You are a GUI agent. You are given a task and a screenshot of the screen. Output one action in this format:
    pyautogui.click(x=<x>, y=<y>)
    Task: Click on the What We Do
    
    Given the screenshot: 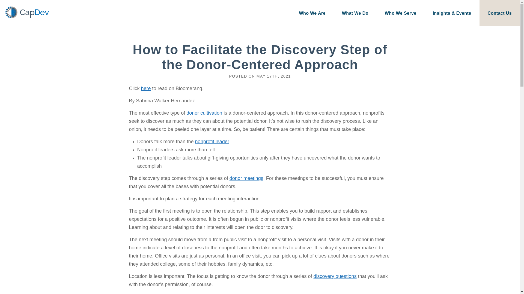 What is the action you would take?
    pyautogui.click(x=355, y=13)
    